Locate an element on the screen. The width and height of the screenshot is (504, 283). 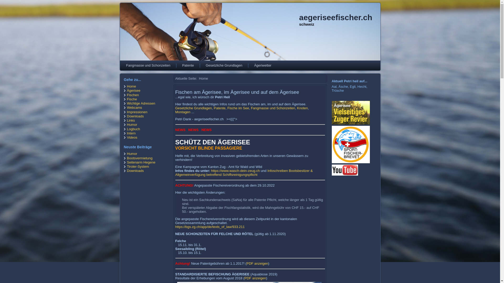
Links is located at coordinates (131, 121).